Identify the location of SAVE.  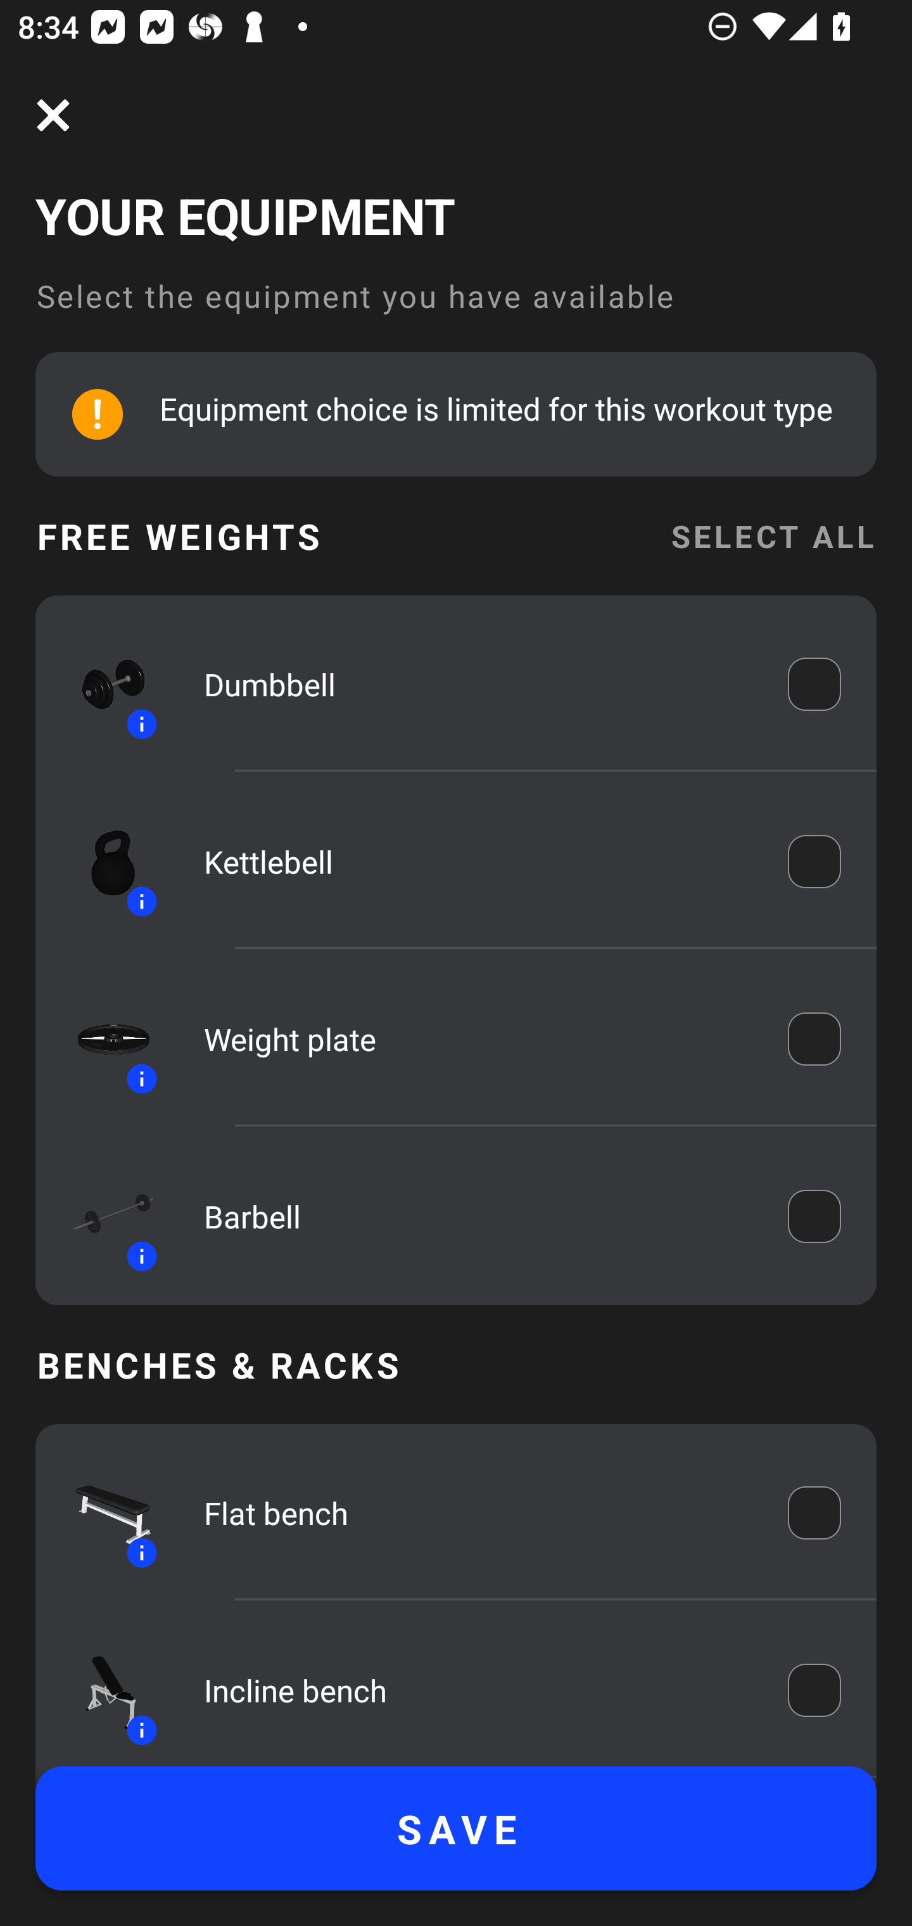
(456, 1828).